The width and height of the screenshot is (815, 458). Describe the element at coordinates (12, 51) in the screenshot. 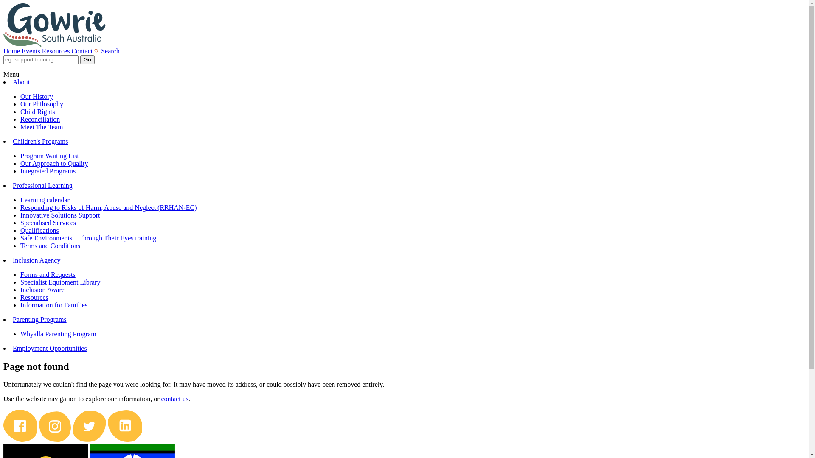

I see `Home` at that location.